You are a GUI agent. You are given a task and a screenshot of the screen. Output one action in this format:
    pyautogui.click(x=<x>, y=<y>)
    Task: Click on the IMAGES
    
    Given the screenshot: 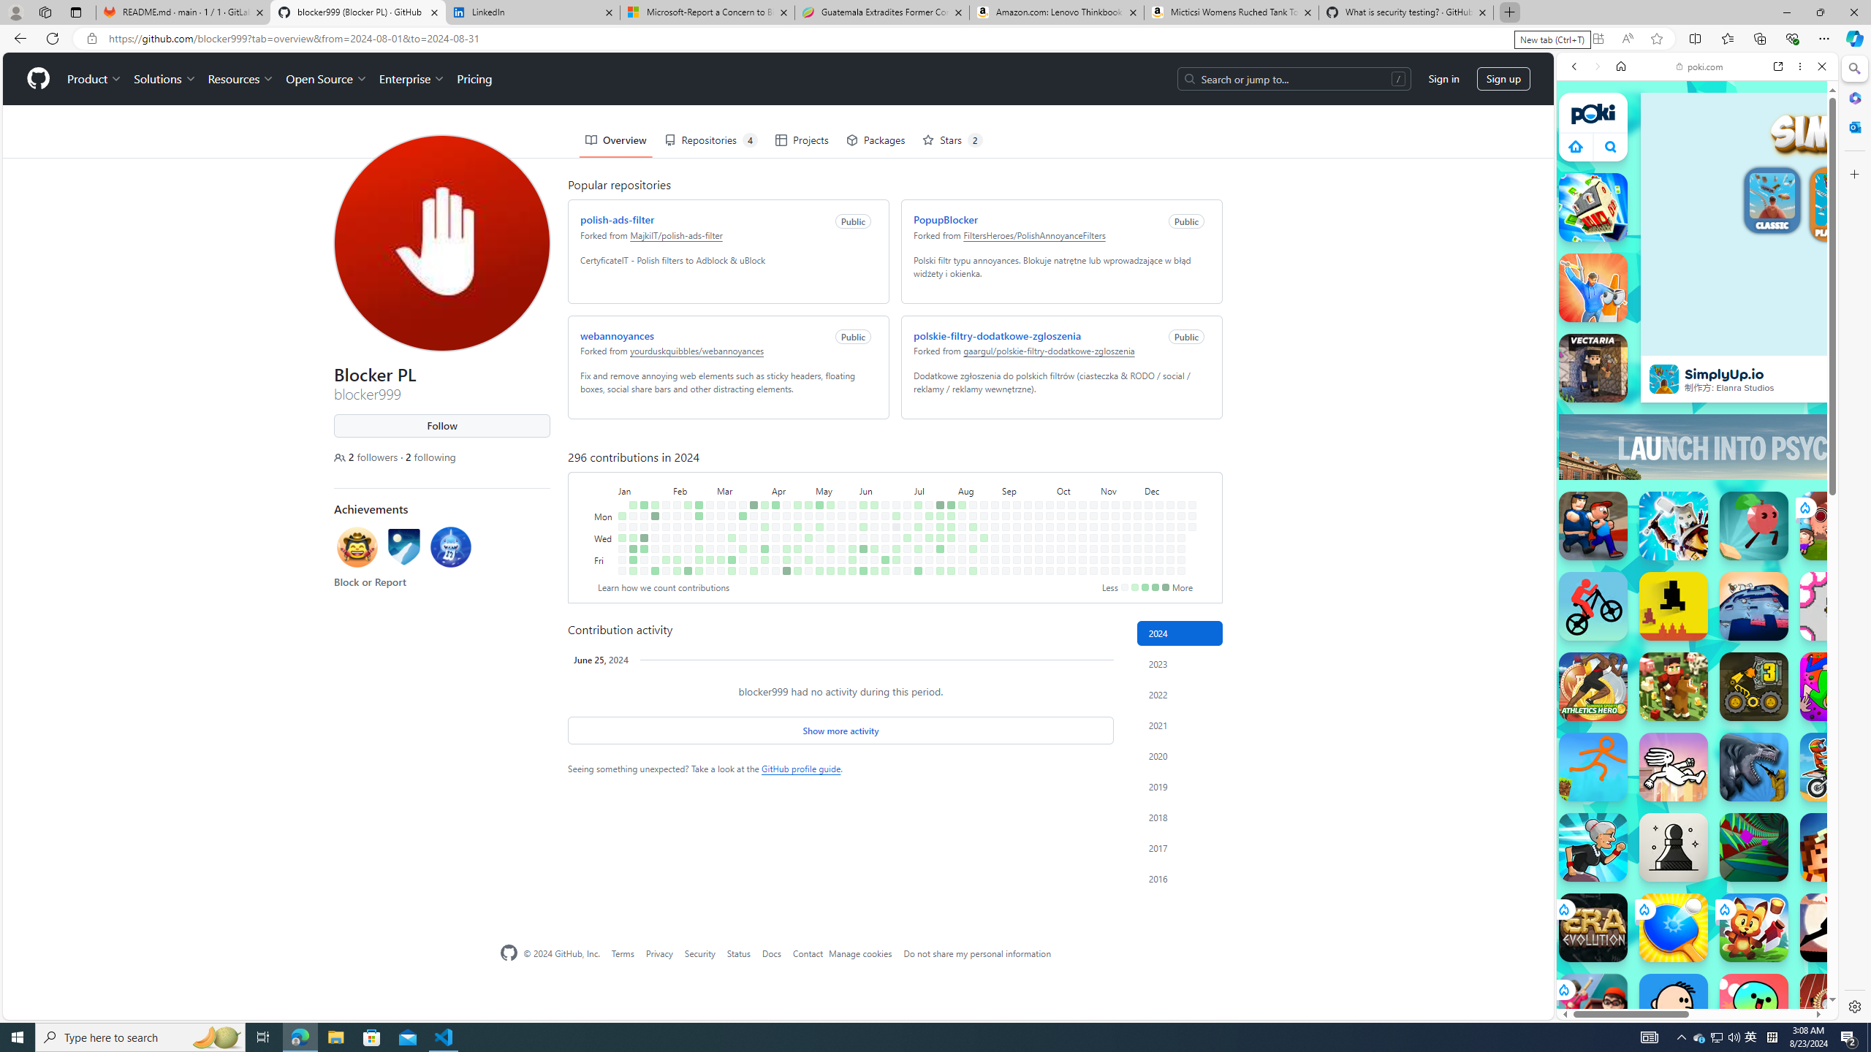 What is the action you would take?
    pyautogui.click(x=1623, y=167)
    